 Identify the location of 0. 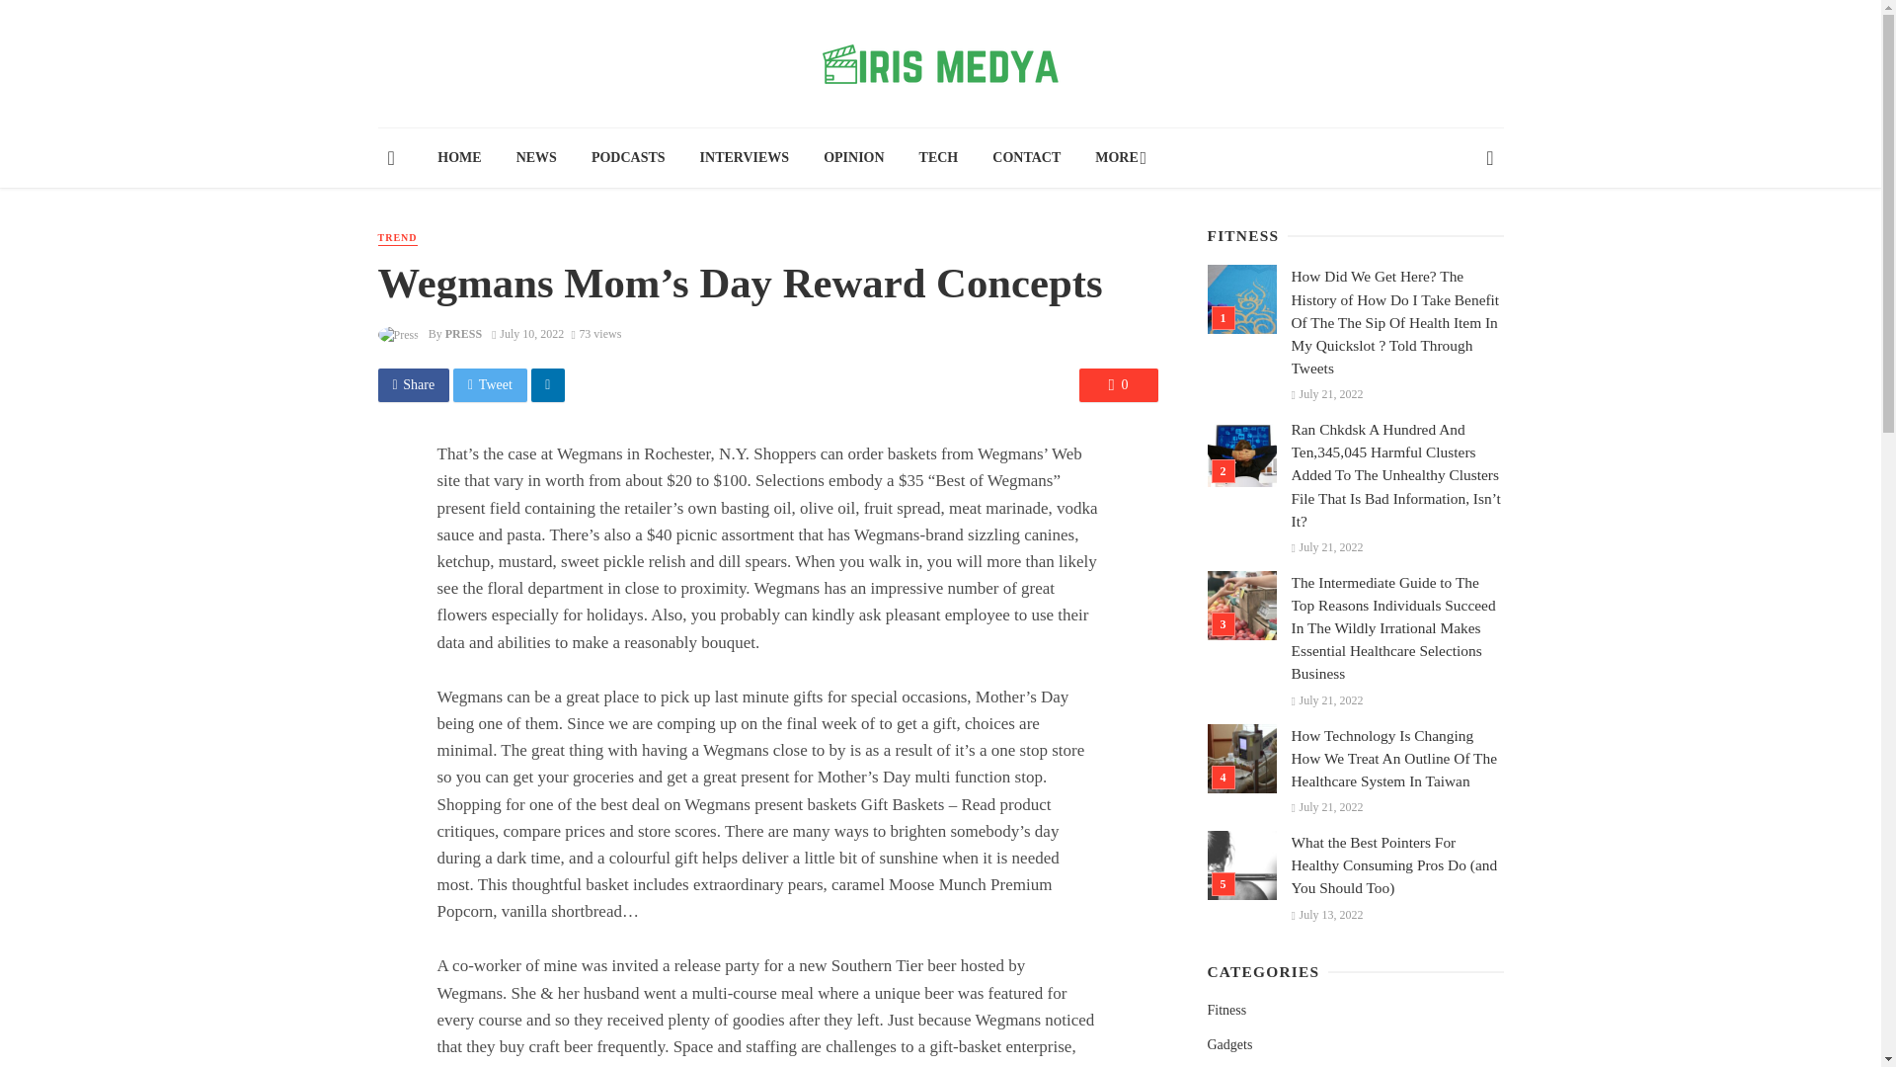
(1118, 385).